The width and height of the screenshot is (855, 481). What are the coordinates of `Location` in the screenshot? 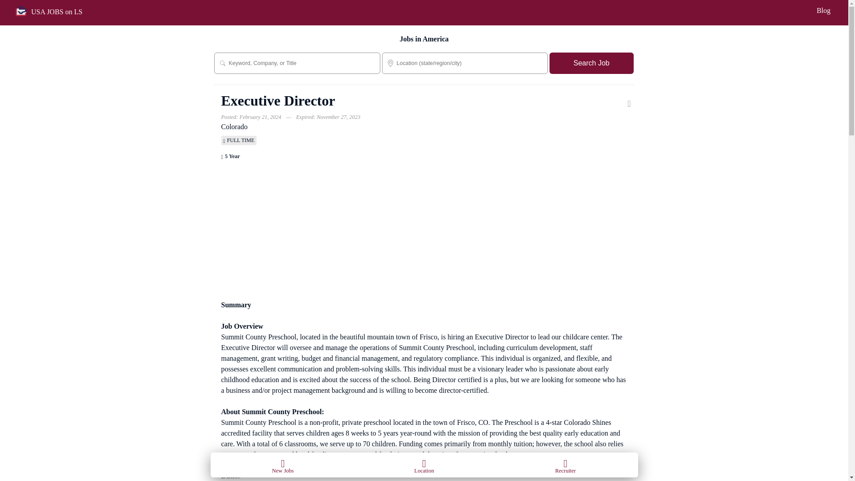 It's located at (424, 465).